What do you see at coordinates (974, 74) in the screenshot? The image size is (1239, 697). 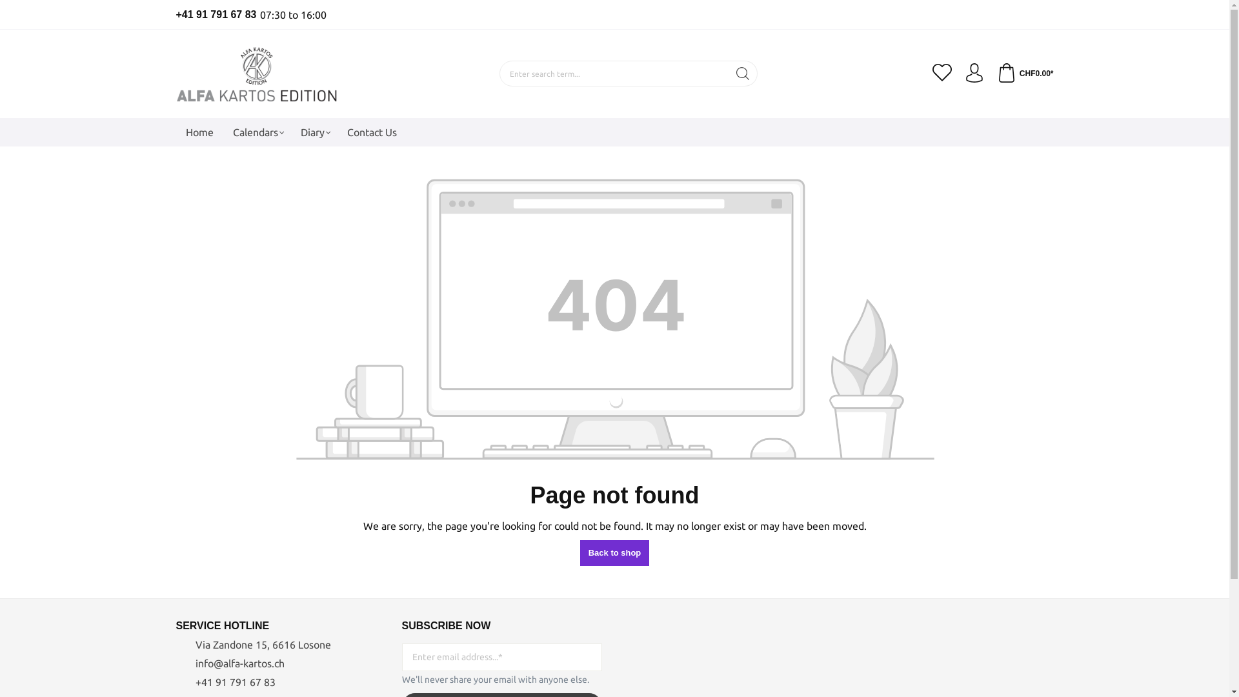 I see `Your account` at bounding box center [974, 74].